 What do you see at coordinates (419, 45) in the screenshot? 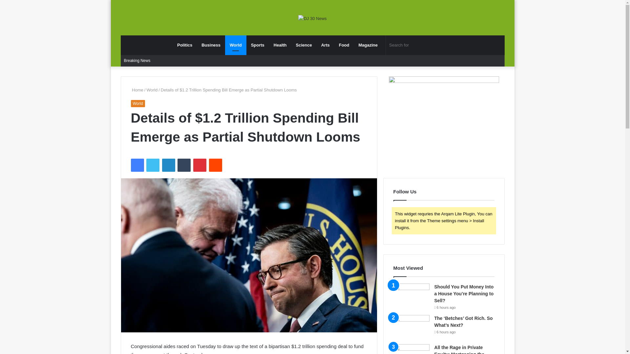
I see `Search for` at bounding box center [419, 45].